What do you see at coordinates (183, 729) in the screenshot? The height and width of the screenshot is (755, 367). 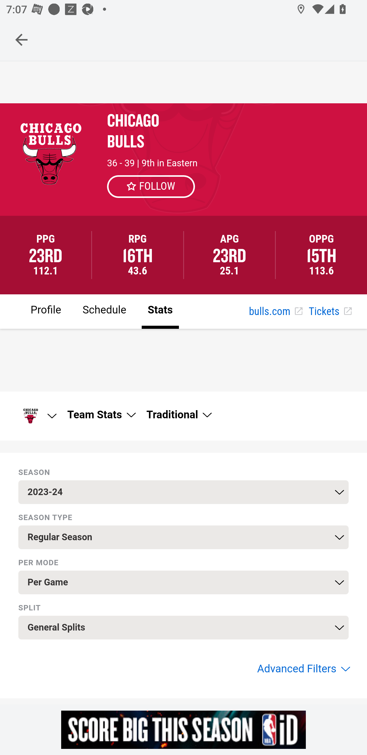 I see `g5nqqygr7owph` at bounding box center [183, 729].